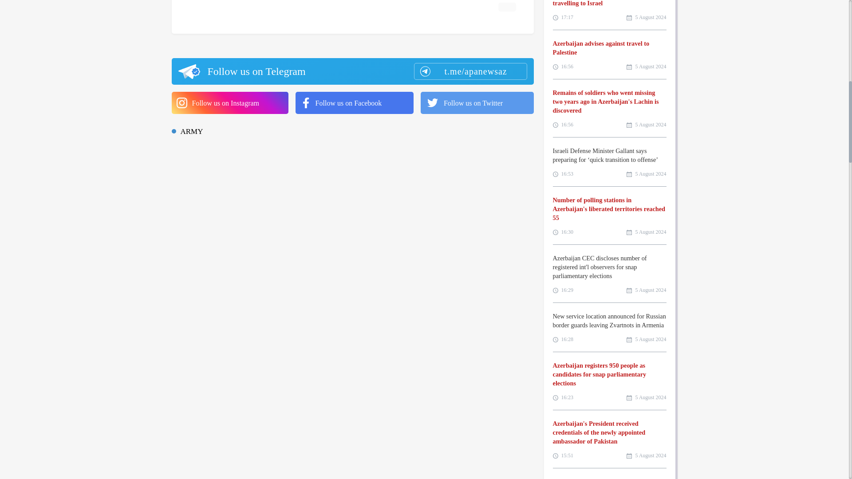 This screenshot has height=479, width=852. I want to click on Follow us on Twitter, so click(477, 103).